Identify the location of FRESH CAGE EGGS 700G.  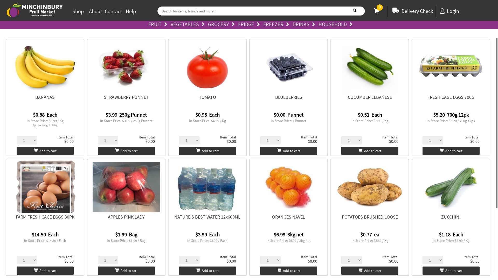
(451, 97).